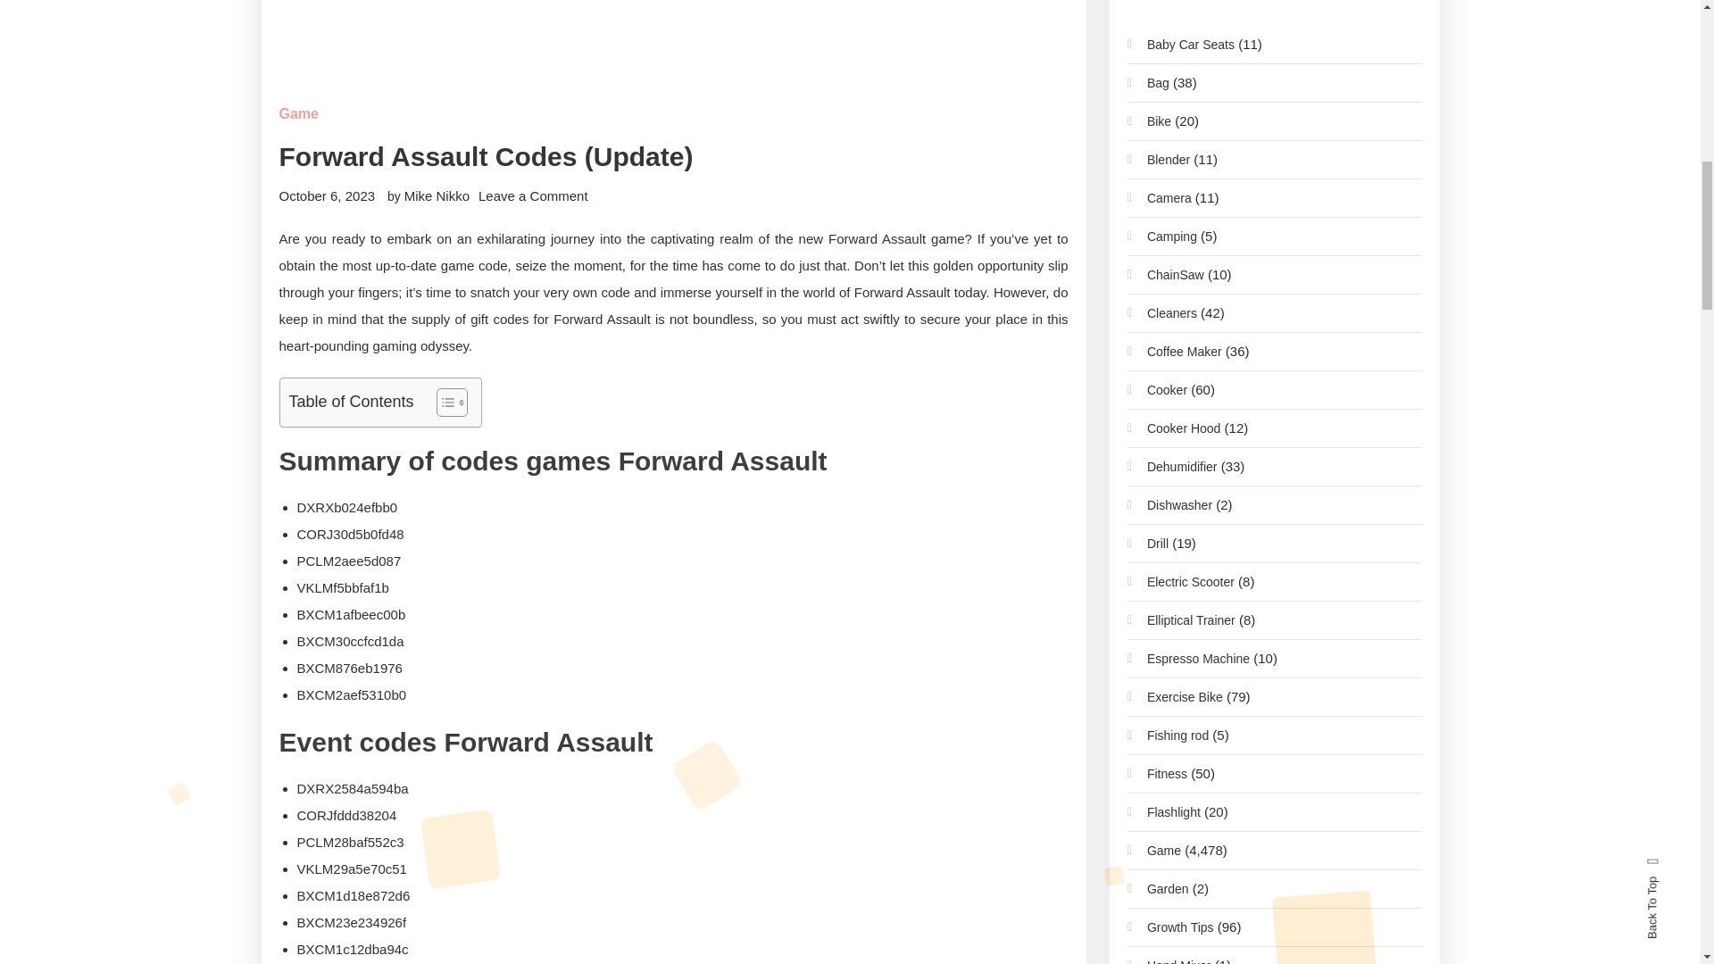  Describe the element at coordinates (327, 195) in the screenshot. I see `October 6, 2023` at that location.